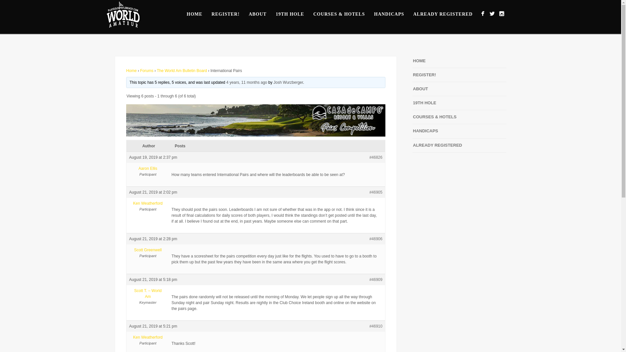 The width and height of the screenshot is (626, 352). What do you see at coordinates (147, 70) in the screenshot?
I see `Forums` at bounding box center [147, 70].